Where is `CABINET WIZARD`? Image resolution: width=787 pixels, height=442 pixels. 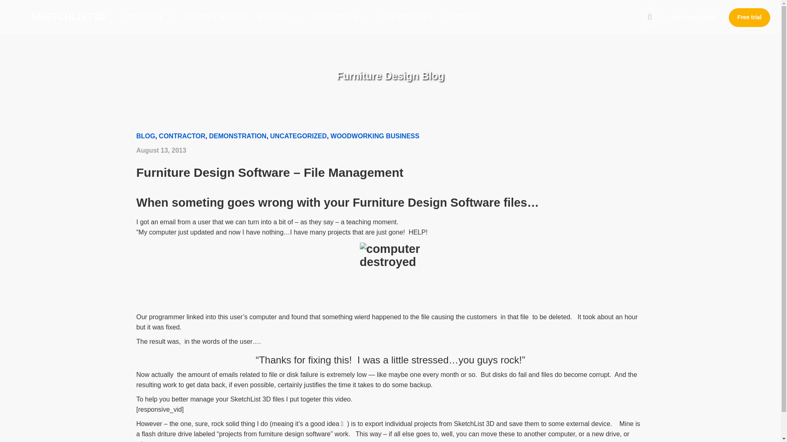 CABINET WIZARD is located at coordinates (216, 17).